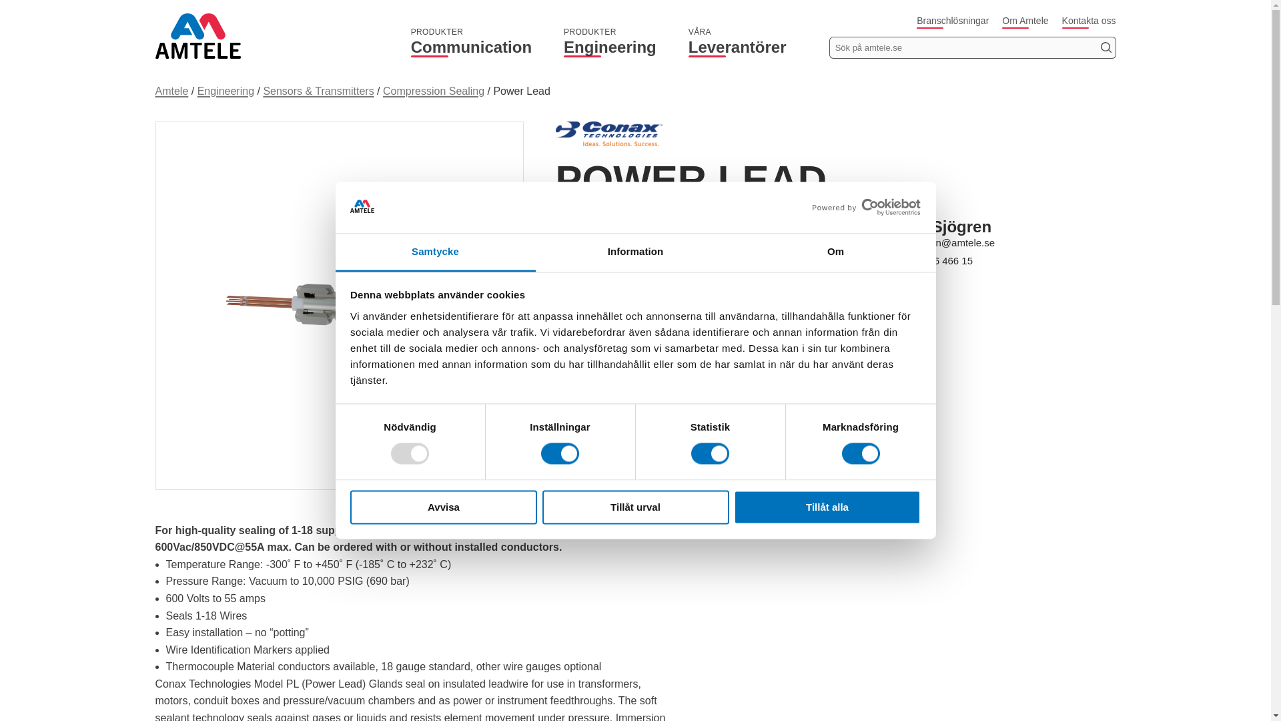  I want to click on Samtycke, so click(610, 41).